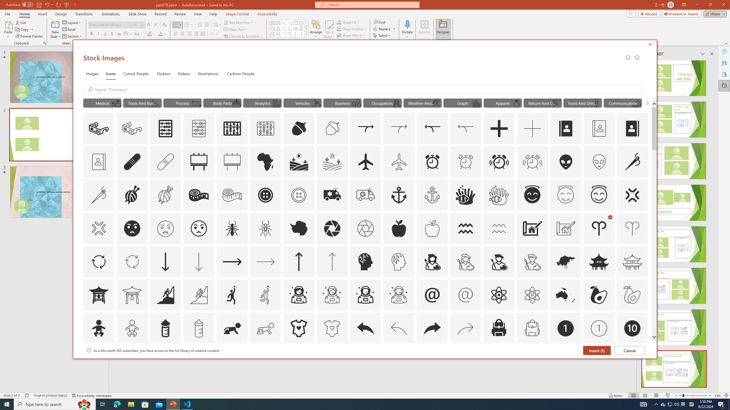 The height and width of the screenshot is (410, 730). Describe the element at coordinates (332, 162) in the screenshot. I see `AutomationID: Icons_Agriculture_M` at that location.